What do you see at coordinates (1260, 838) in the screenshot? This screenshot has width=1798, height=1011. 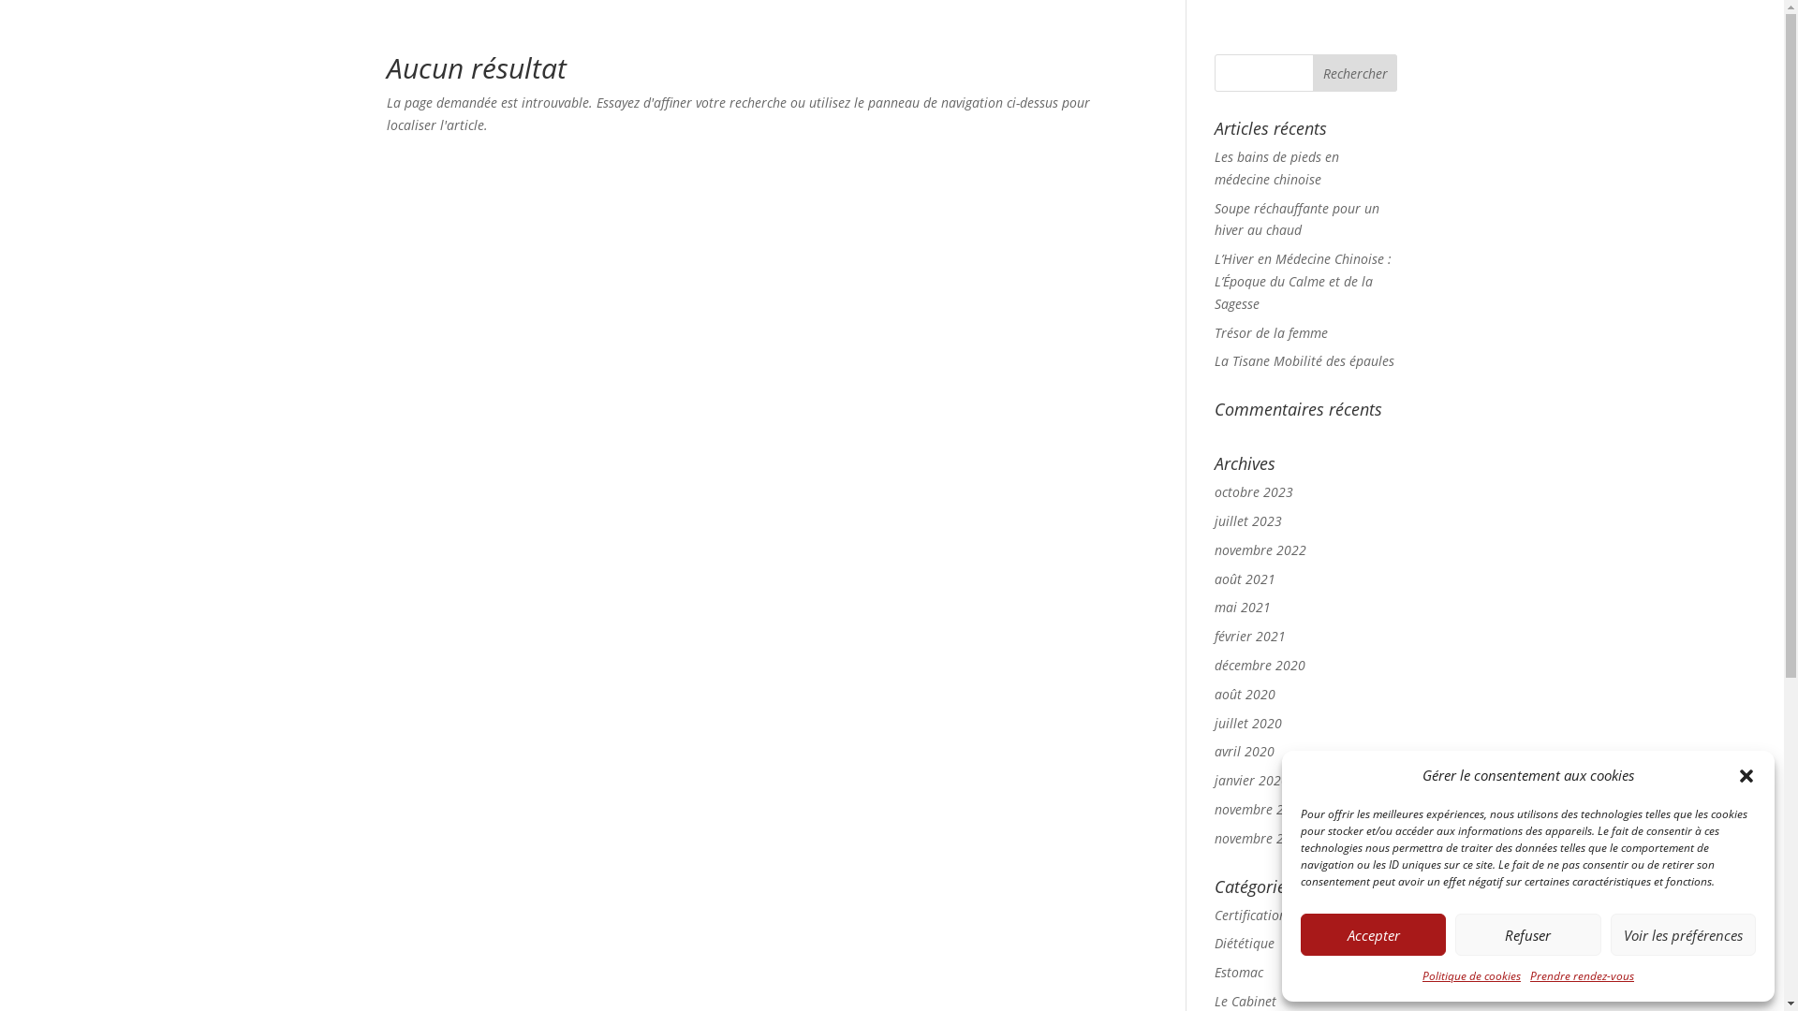 I see `novembre 2017` at bounding box center [1260, 838].